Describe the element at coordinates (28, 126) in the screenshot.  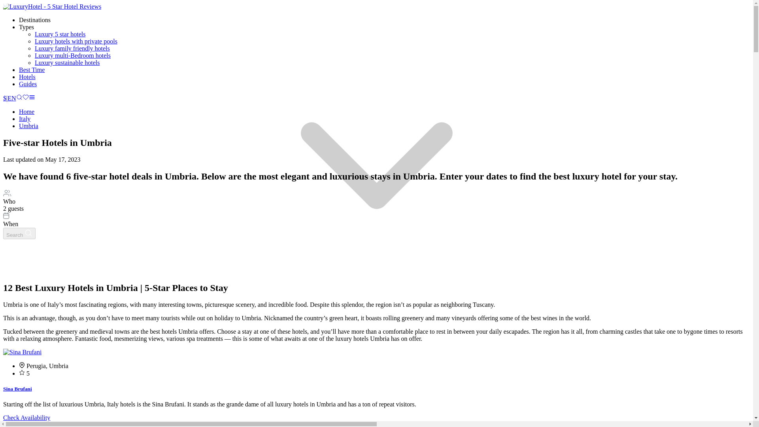
I see `Umbria` at that location.